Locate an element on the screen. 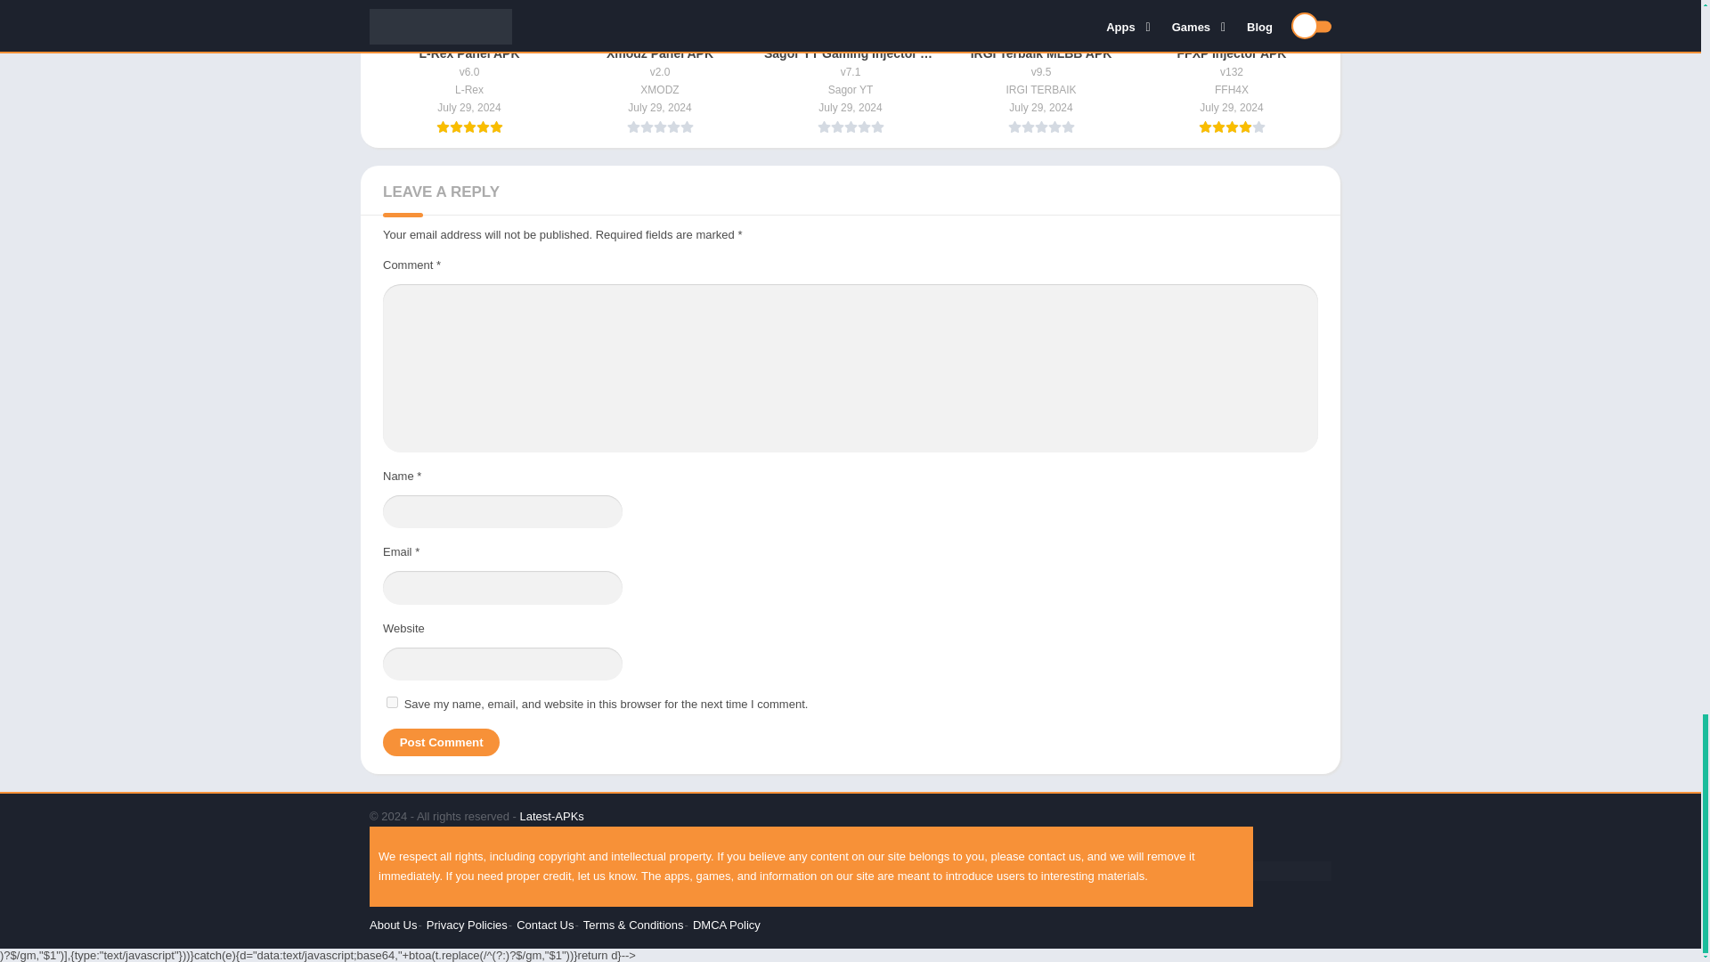 Image resolution: width=1710 pixels, height=962 pixels. L-Rex Panel APK is located at coordinates (469, 68).